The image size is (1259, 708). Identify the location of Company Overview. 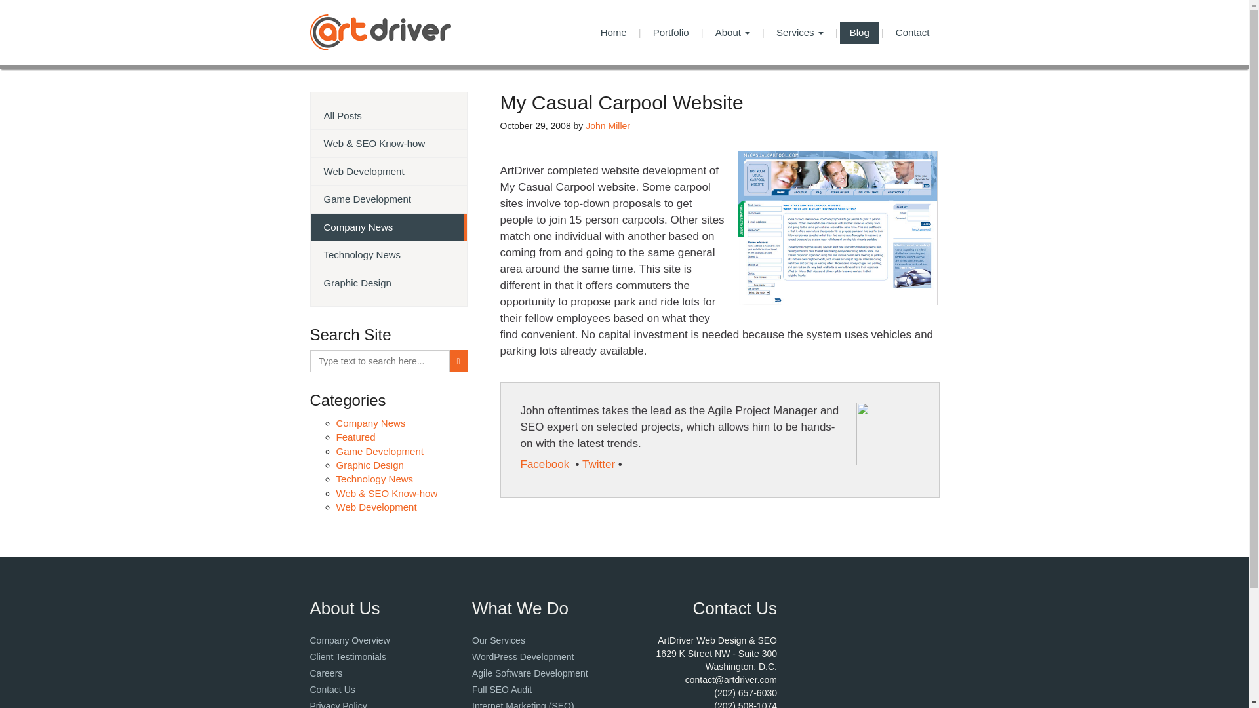
(349, 640).